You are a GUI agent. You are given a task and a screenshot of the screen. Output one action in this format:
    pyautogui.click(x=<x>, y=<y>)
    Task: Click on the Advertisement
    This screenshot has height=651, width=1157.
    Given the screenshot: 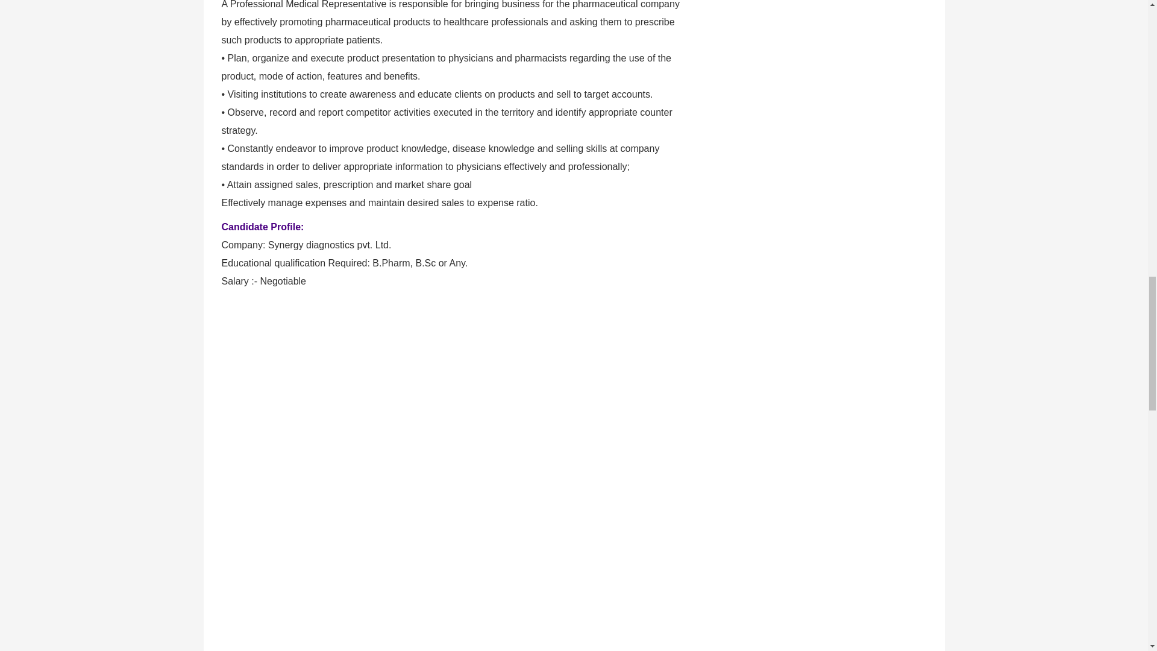 What is the action you would take?
    pyautogui.click(x=454, y=555)
    